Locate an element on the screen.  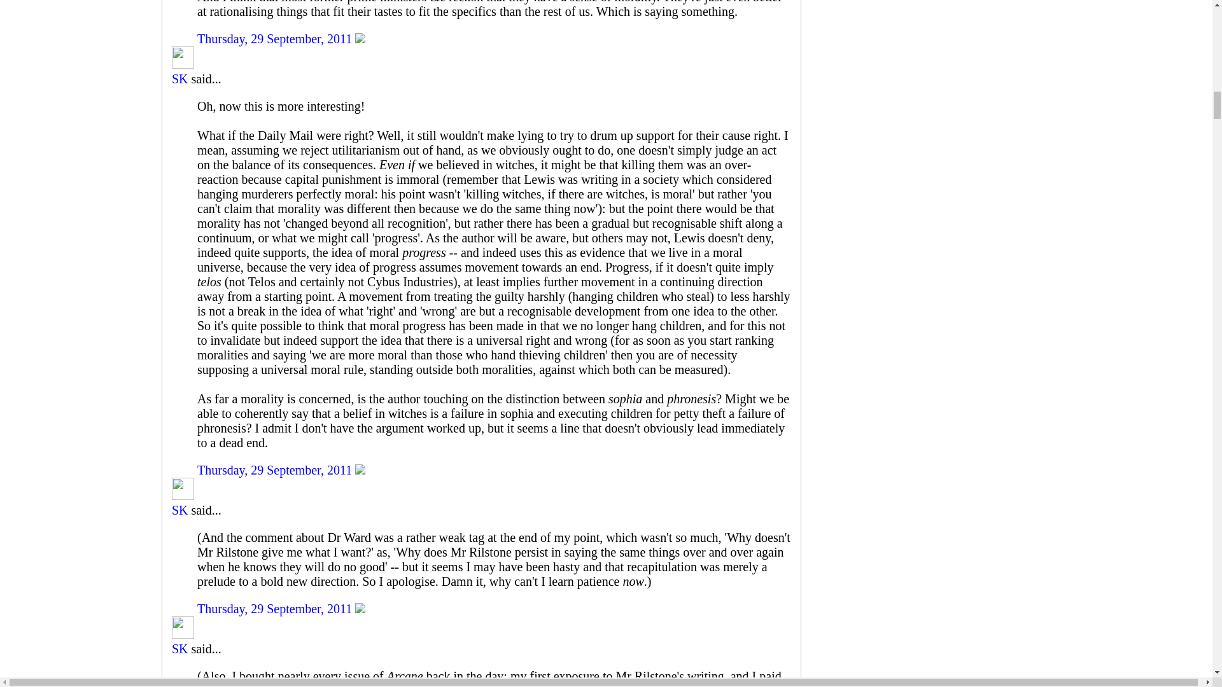
SK is located at coordinates (179, 510).